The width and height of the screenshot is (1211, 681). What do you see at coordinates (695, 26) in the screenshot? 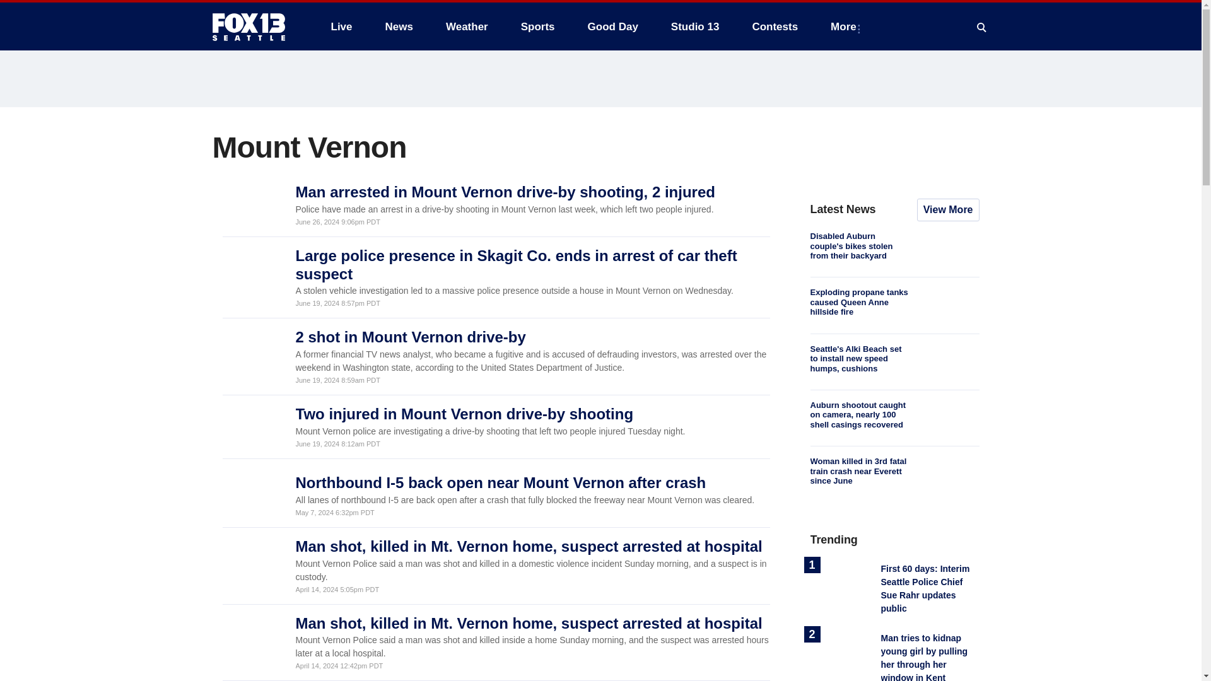
I see `Studio 13` at bounding box center [695, 26].